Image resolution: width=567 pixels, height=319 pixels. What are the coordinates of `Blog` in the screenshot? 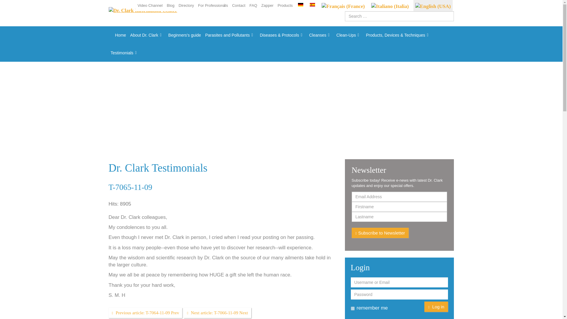 It's located at (171, 5).